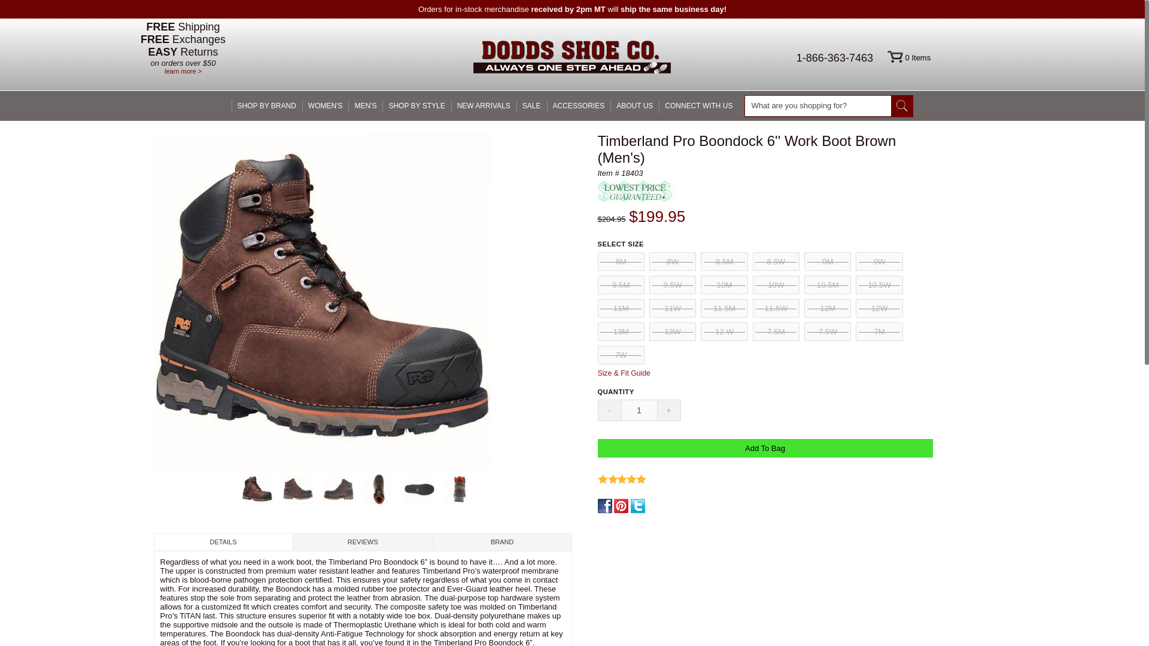 The height and width of the screenshot is (646, 1149). What do you see at coordinates (817, 105) in the screenshot?
I see `What are you shopping for?` at bounding box center [817, 105].